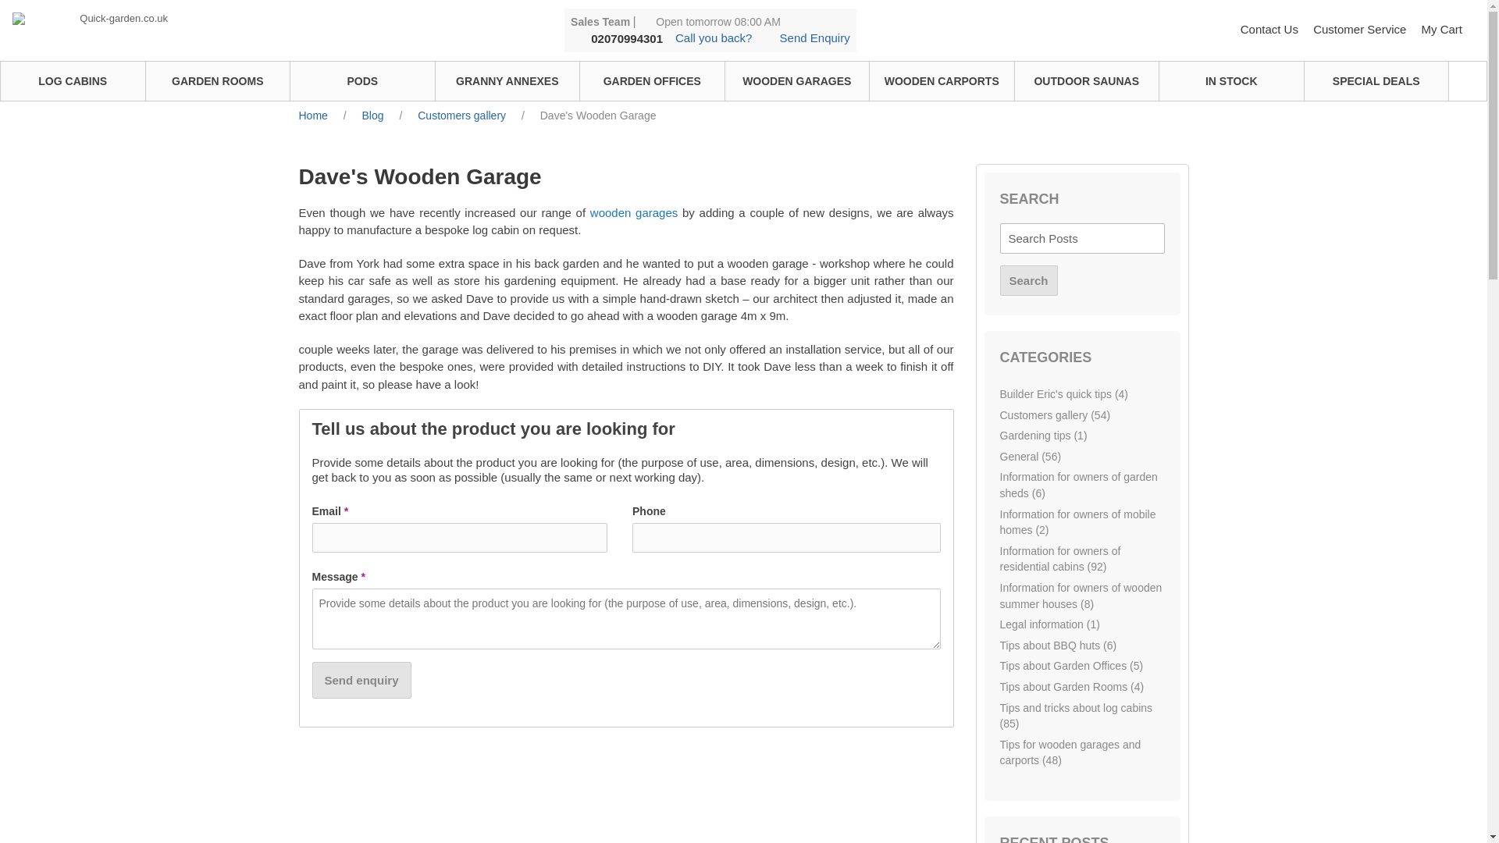  I want to click on Search, so click(1027, 281).